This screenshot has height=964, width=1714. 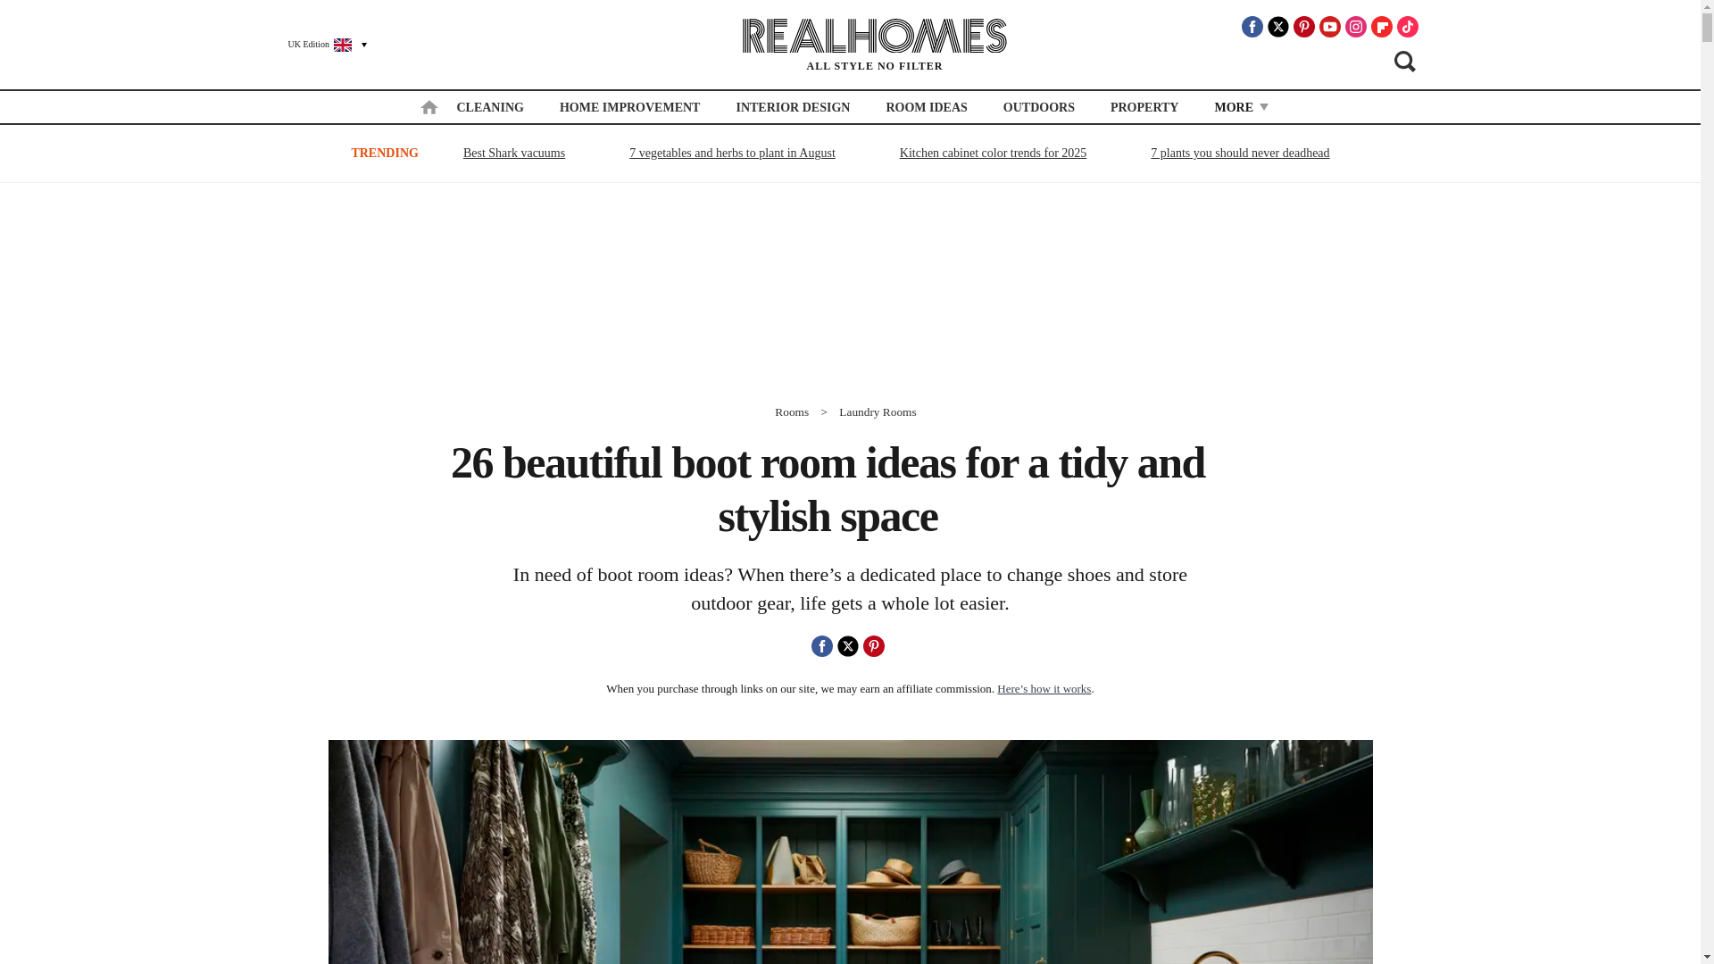 I want to click on Rooms, so click(x=791, y=411).